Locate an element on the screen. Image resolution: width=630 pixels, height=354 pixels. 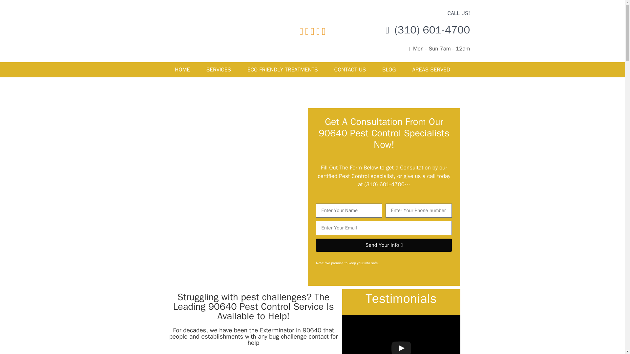
AREAS SERVED is located at coordinates (431, 70).